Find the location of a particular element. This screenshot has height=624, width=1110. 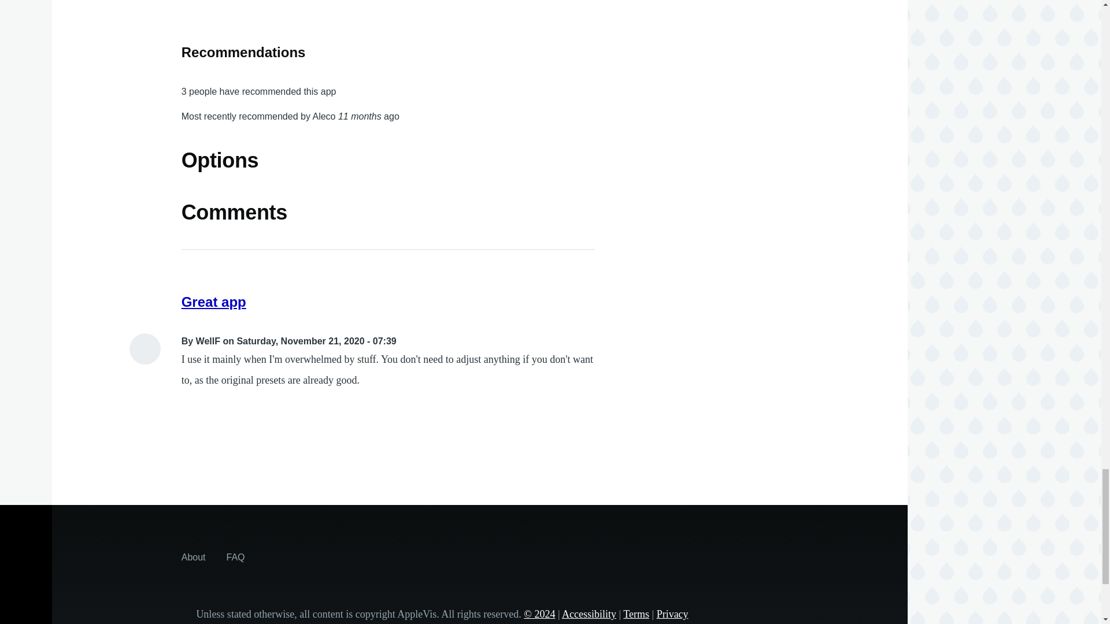

Great app is located at coordinates (214, 302).